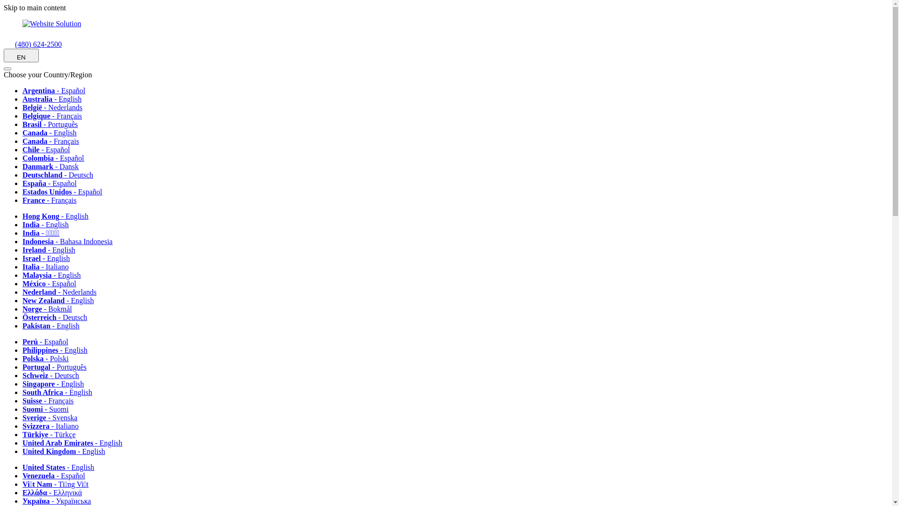 The height and width of the screenshot is (506, 899). What do you see at coordinates (49, 225) in the screenshot?
I see `India - English` at bounding box center [49, 225].